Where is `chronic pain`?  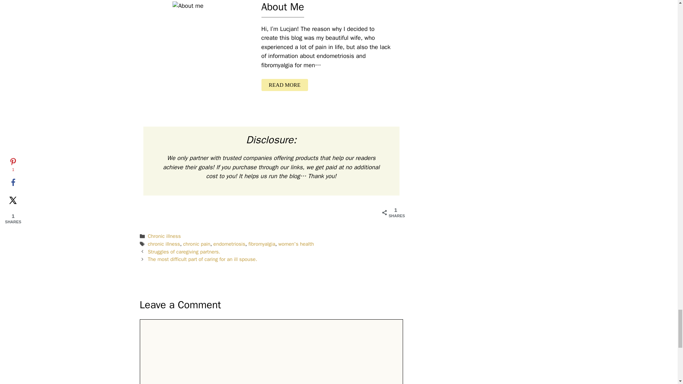 chronic pain is located at coordinates (196, 244).